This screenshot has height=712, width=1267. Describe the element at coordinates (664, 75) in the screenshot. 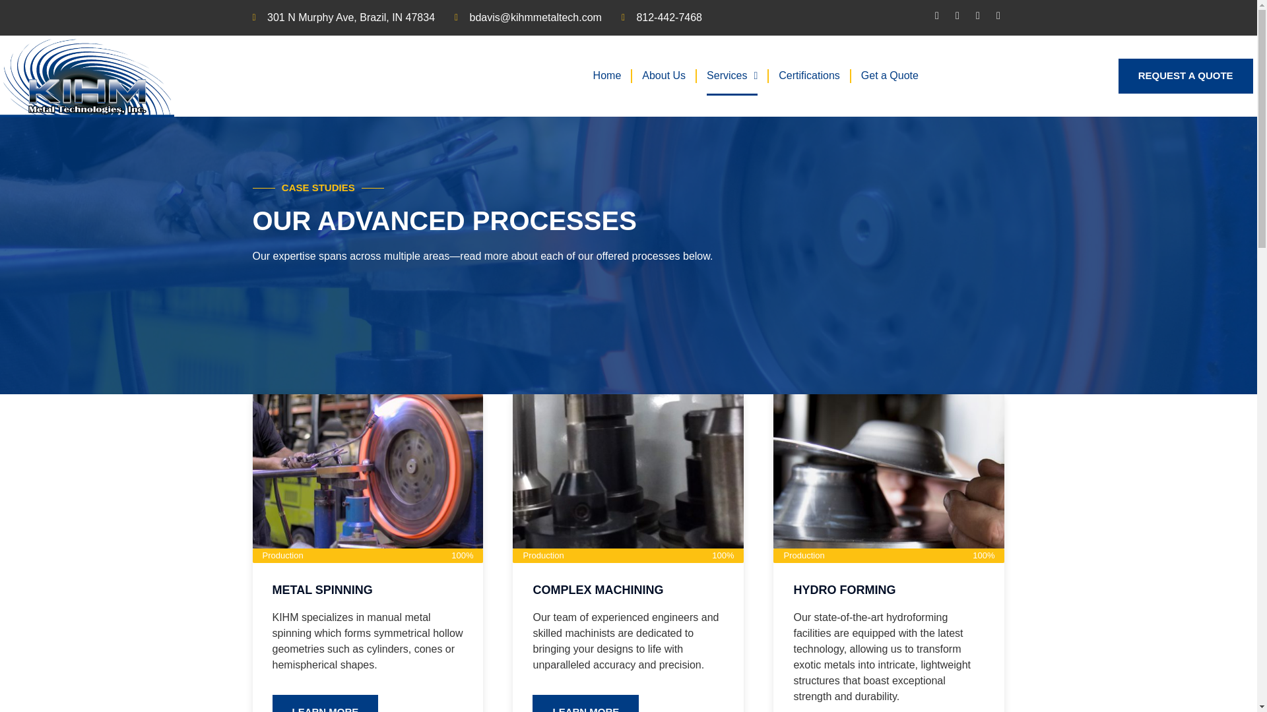

I see `About Us` at that location.